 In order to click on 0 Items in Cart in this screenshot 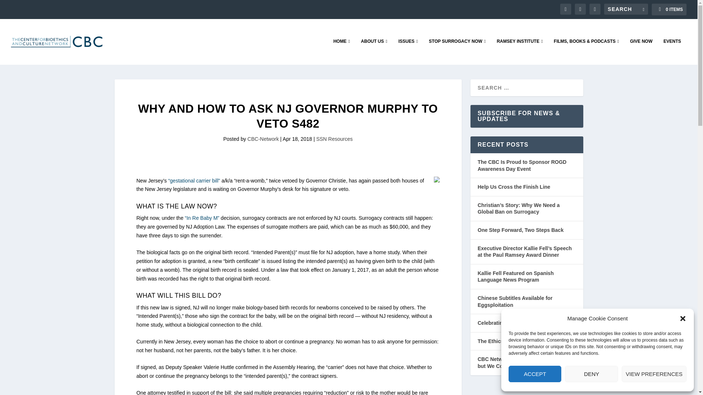, I will do `click(669, 10)`.